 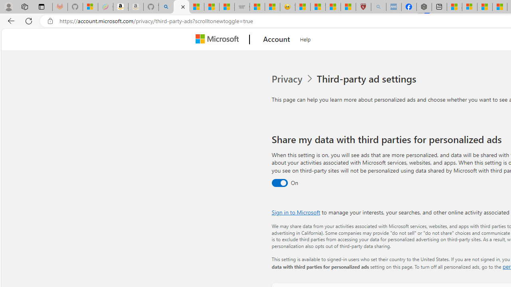 What do you see at coordinates (295, 212) in the screenshot?
I see `Sign in to Microsoft` at bounding box center [295, 212].